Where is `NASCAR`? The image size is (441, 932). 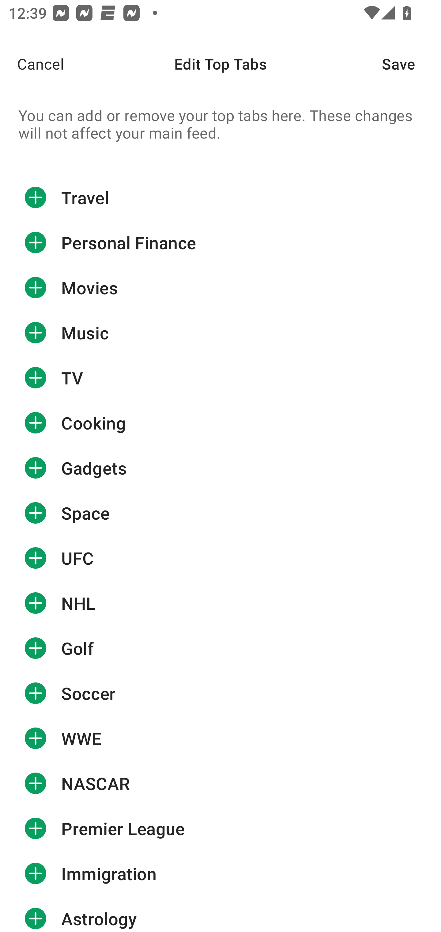 NASCAR is located at coordinates (221, 783).